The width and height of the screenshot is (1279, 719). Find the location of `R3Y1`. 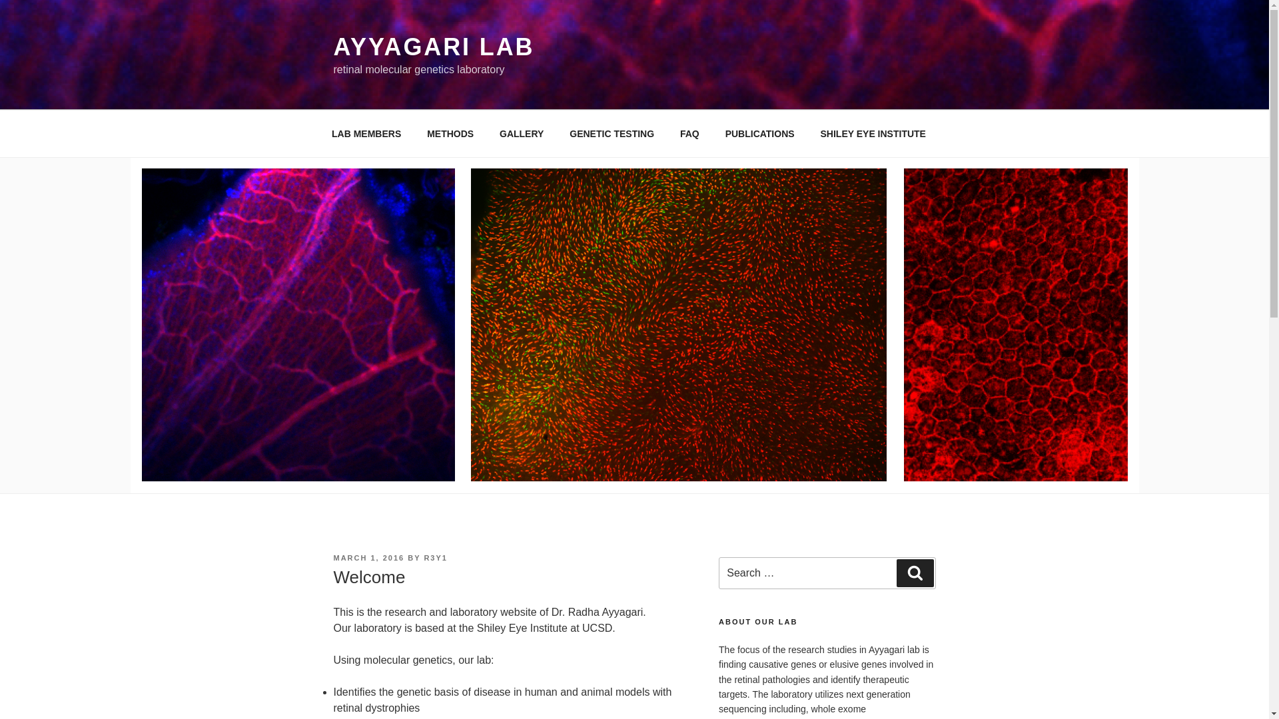

R3Y1 is located at coordinates (436, 557).